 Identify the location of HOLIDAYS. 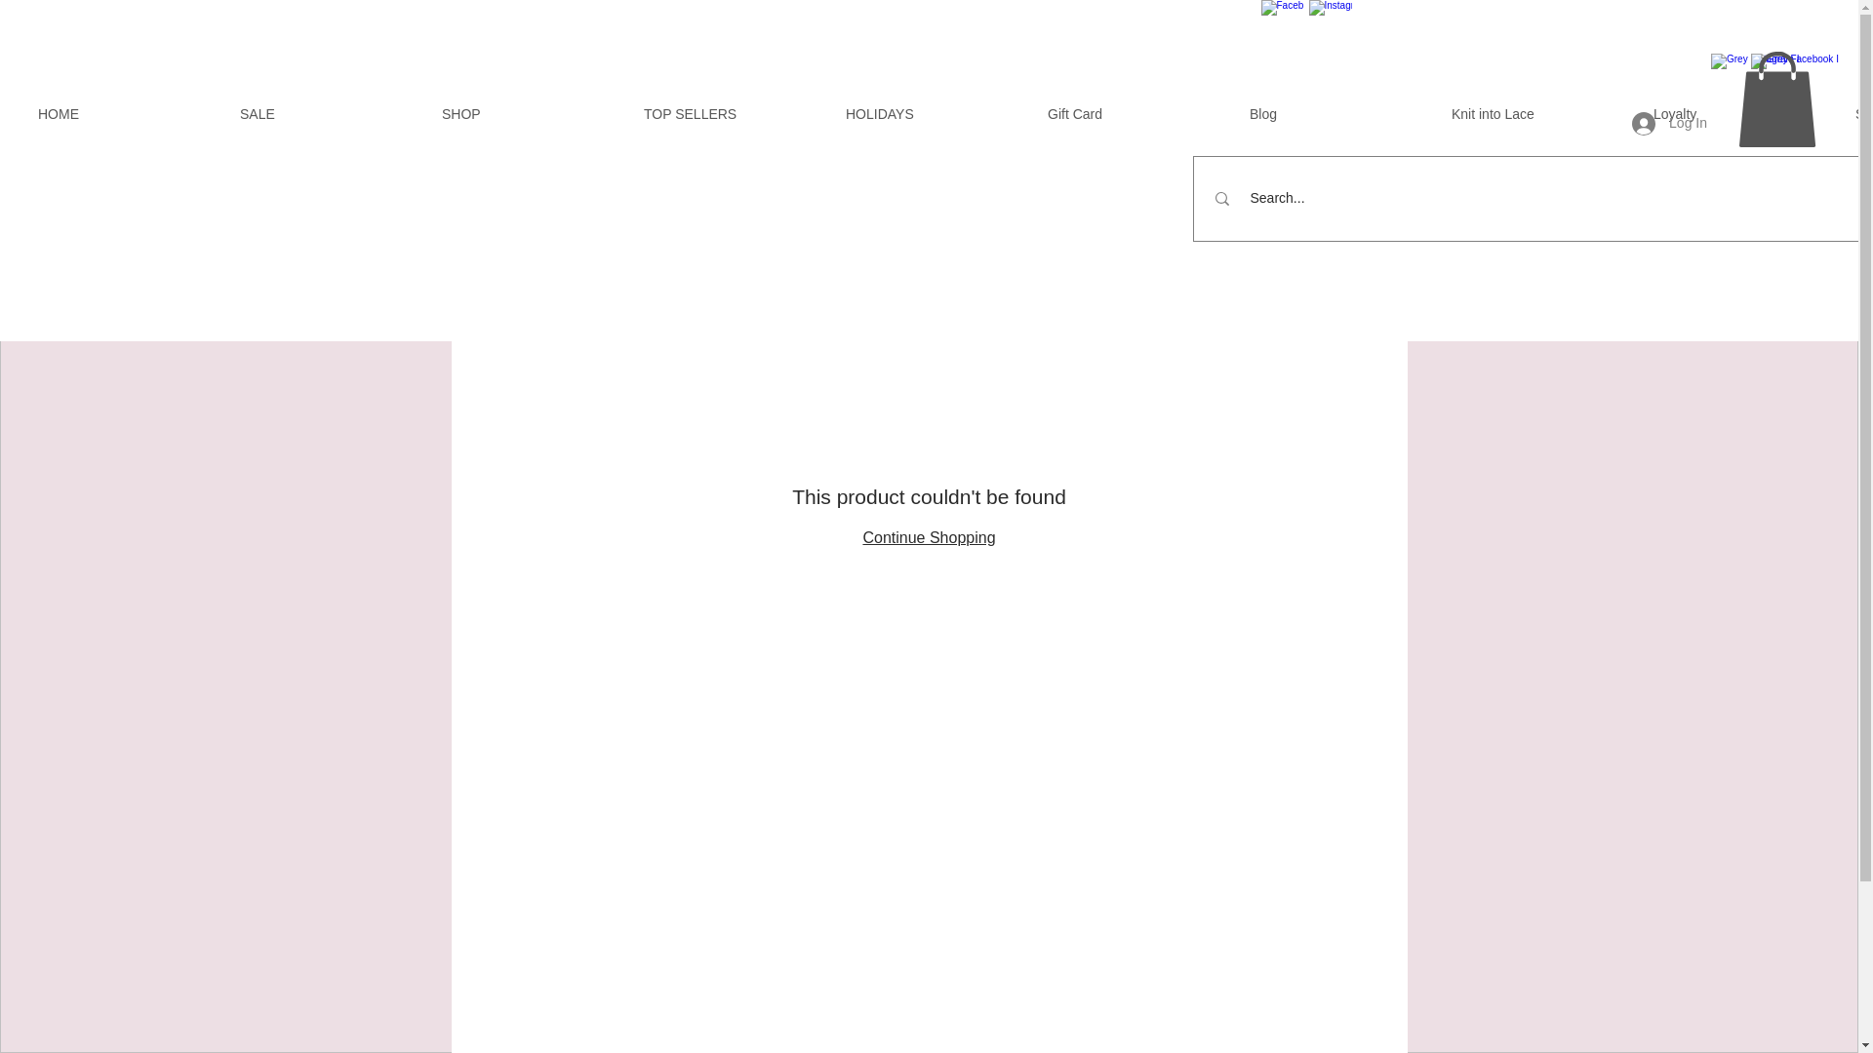
(933, 113).